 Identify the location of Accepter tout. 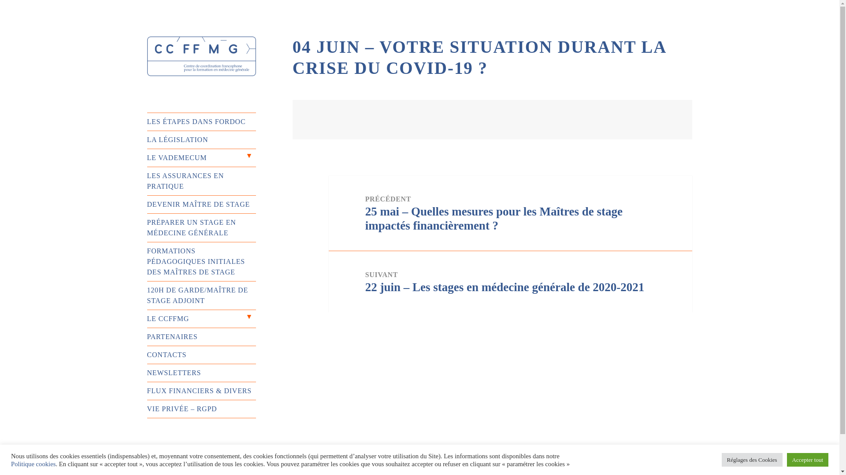
(808, 460).